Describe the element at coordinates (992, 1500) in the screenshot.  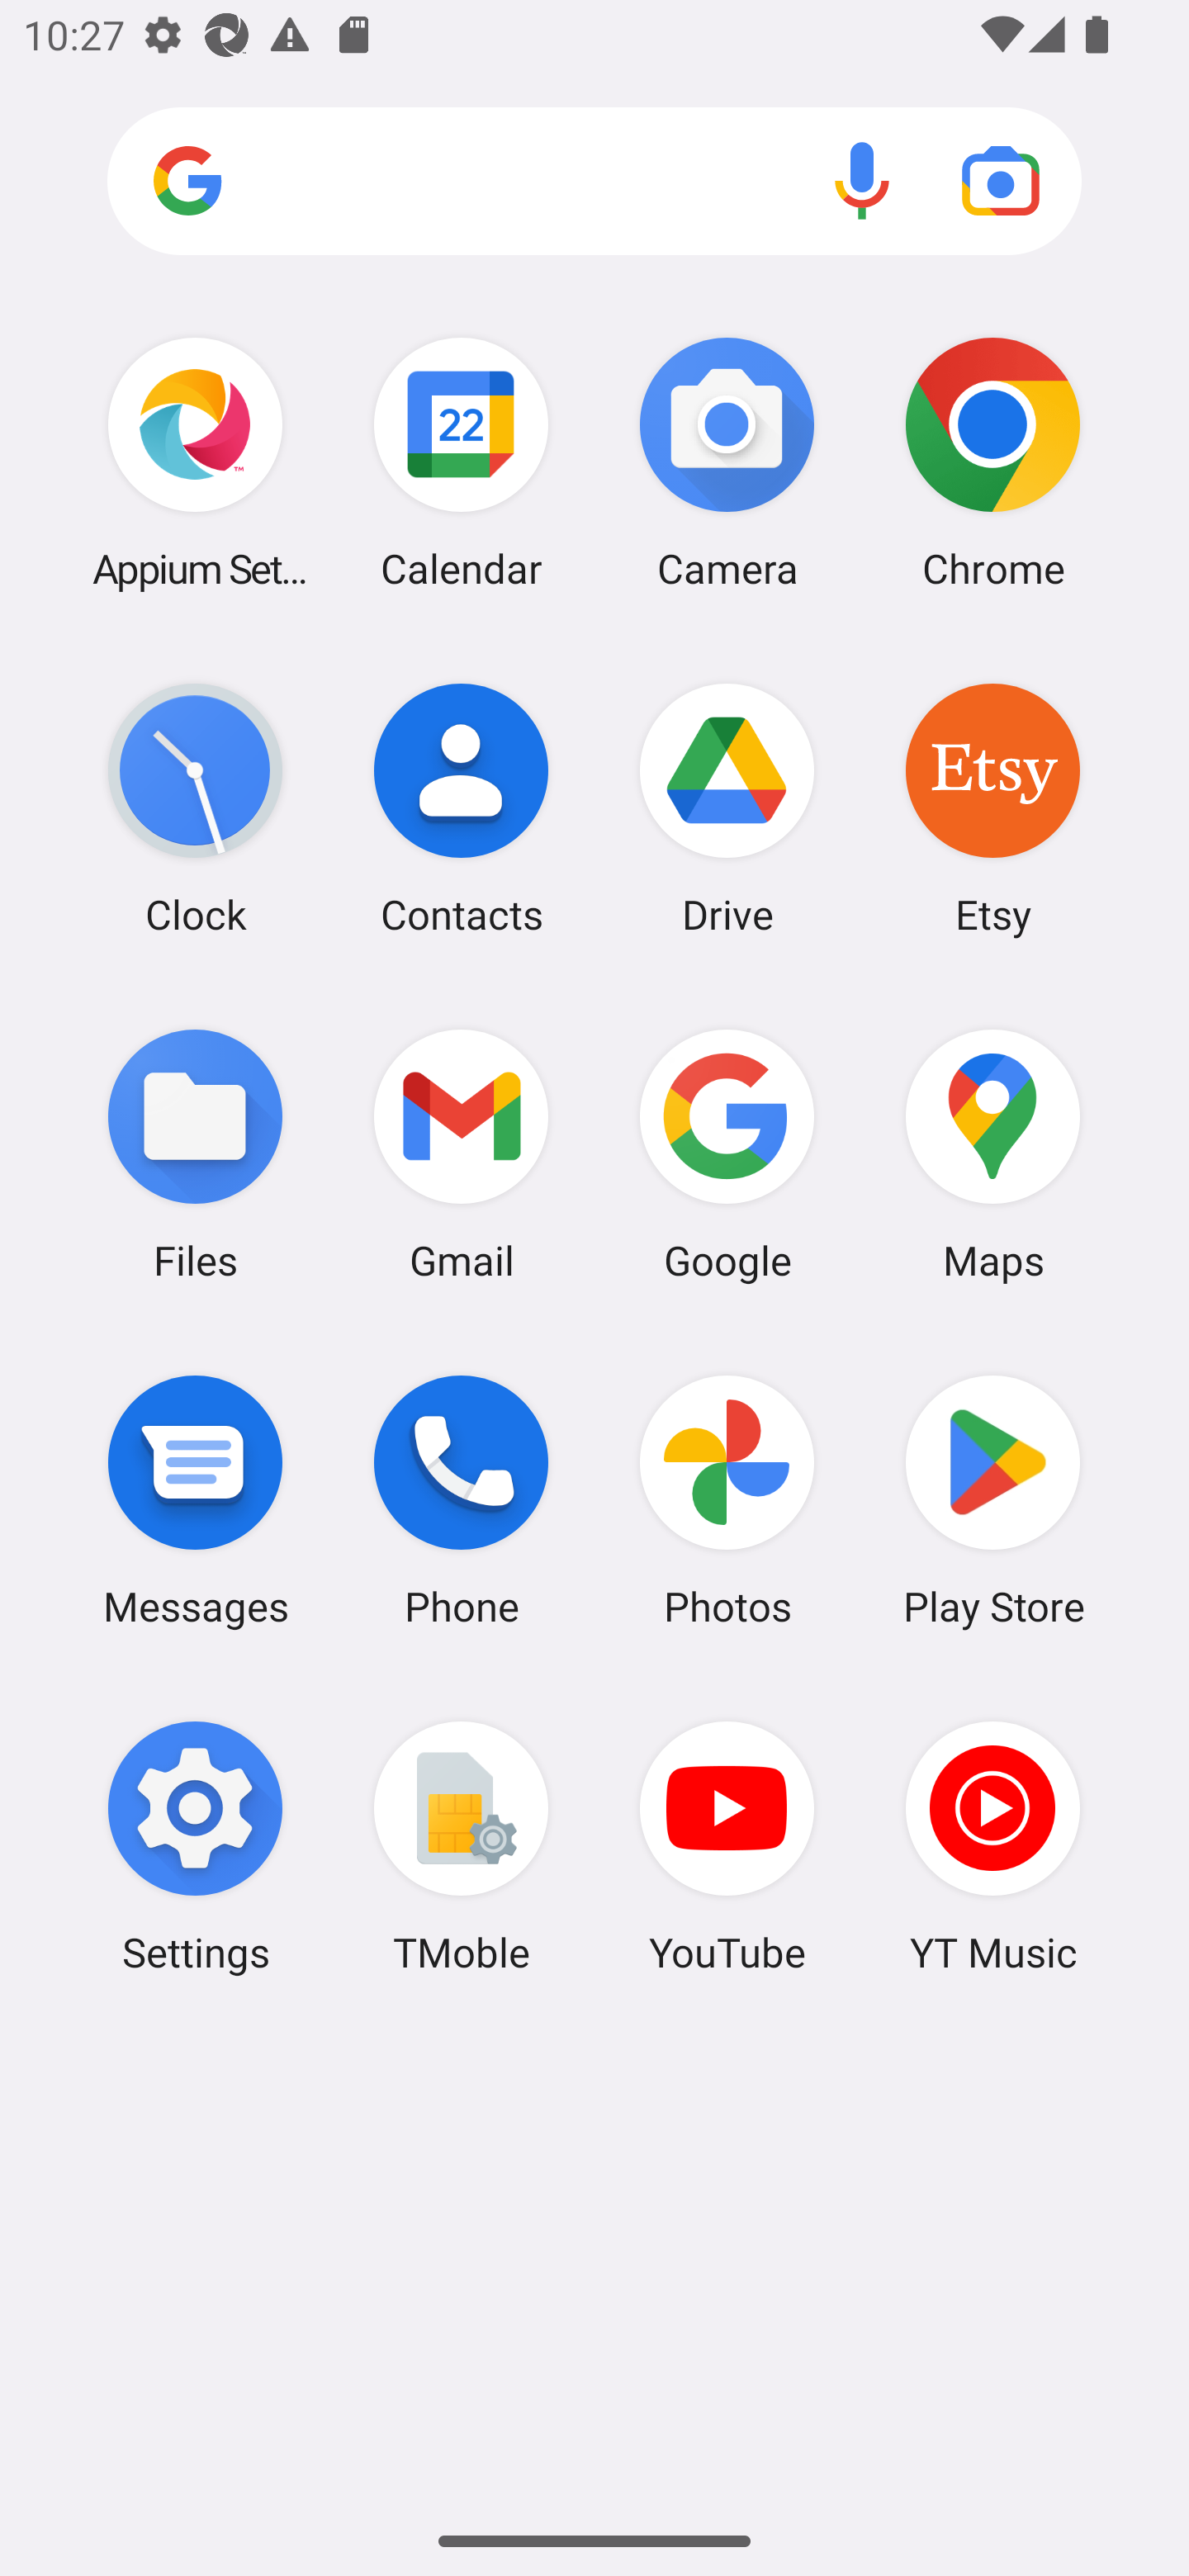
I see `Play Store` at that location.